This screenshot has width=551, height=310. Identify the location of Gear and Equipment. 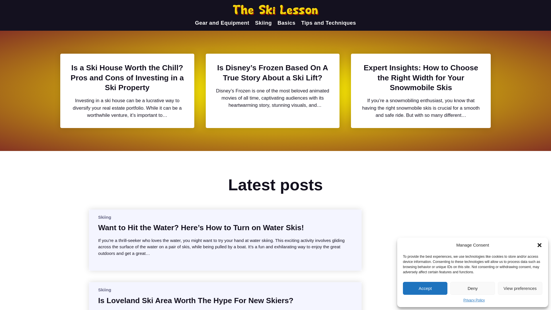
(222, 23).